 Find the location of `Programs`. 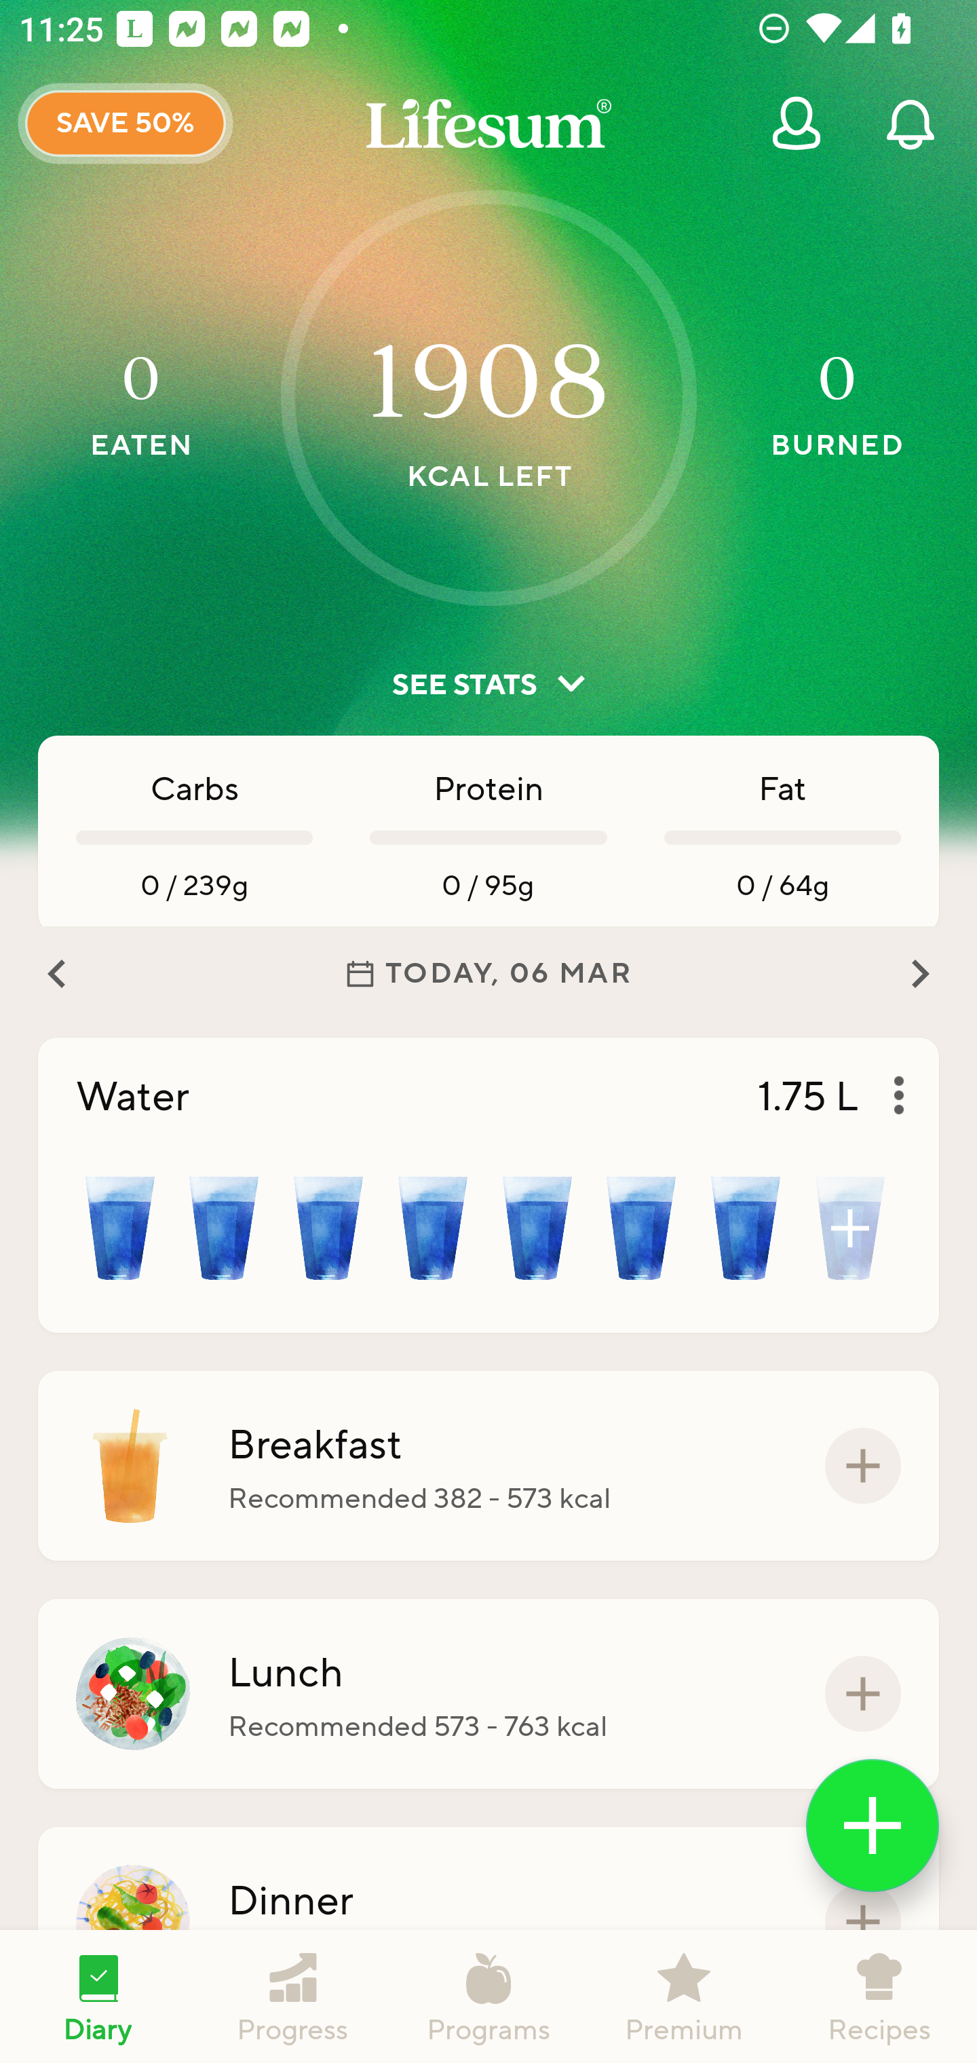

Programs is located at coordinates (488, 1996).